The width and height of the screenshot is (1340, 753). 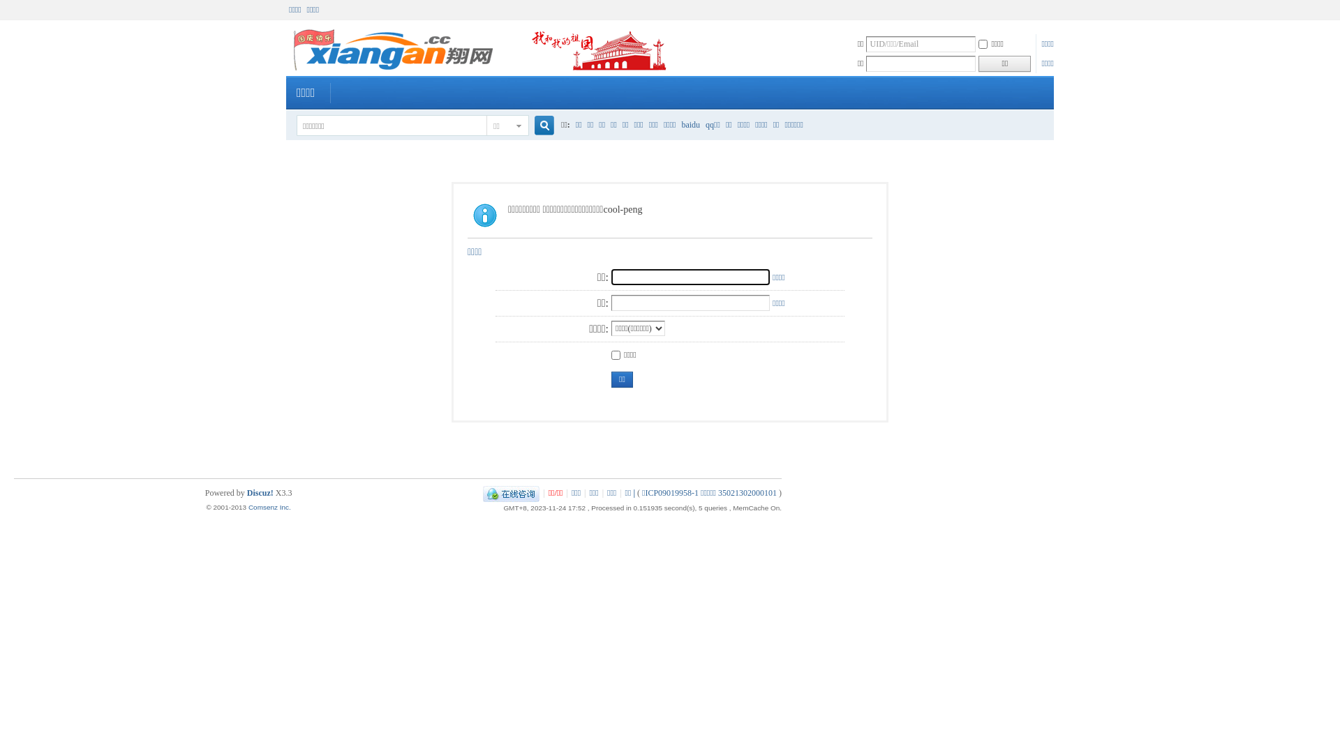 What do you see at coordinates (690, 125) in the screenshot?
I see `baidu` at bounding box center [690, 125].